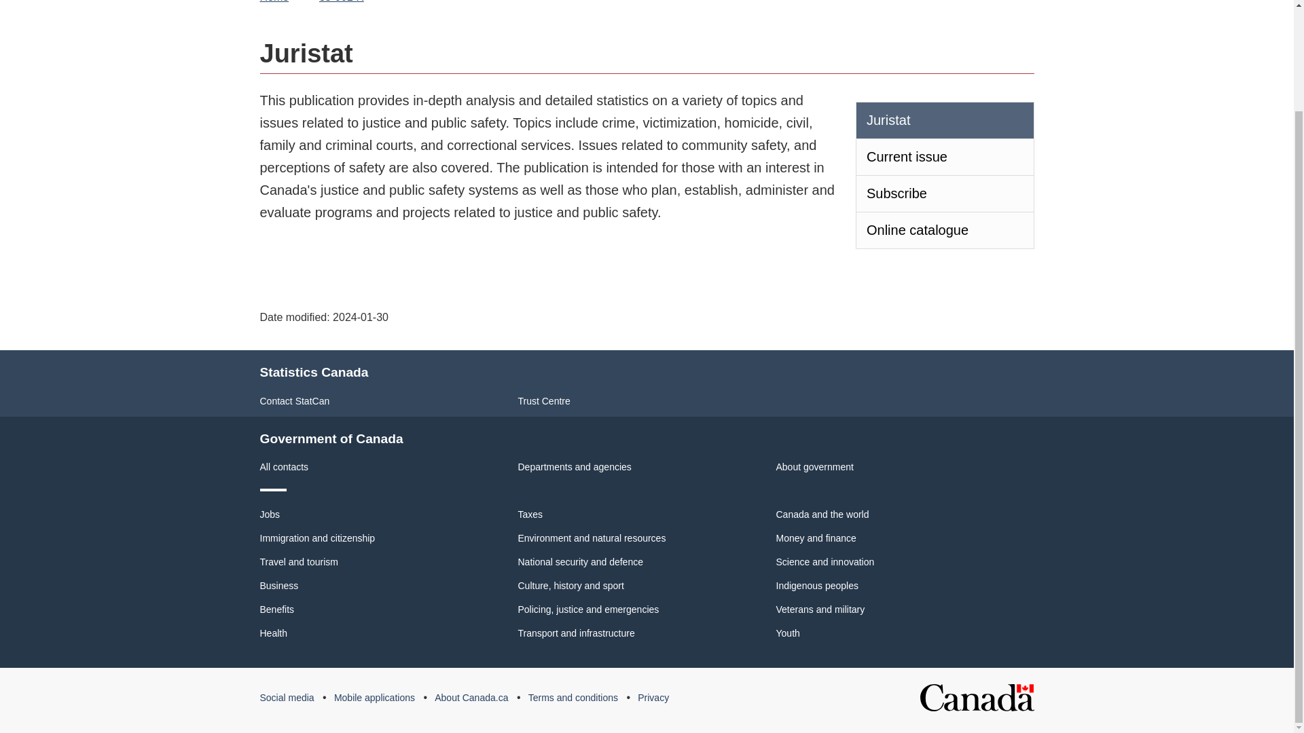  Describe the element at coordinates (591, 538) in the screenshot. I see `Environment and natural resources` at that location.